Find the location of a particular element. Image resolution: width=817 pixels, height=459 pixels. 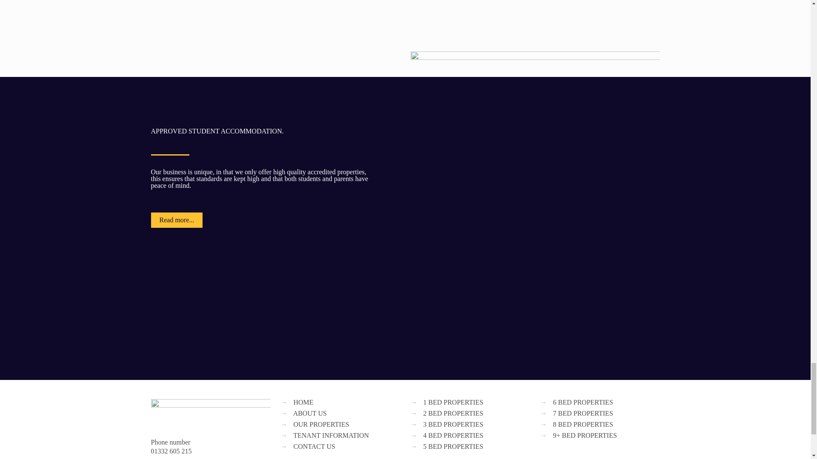

3 BED PROPERTIES is located at coordinates (453, 424).